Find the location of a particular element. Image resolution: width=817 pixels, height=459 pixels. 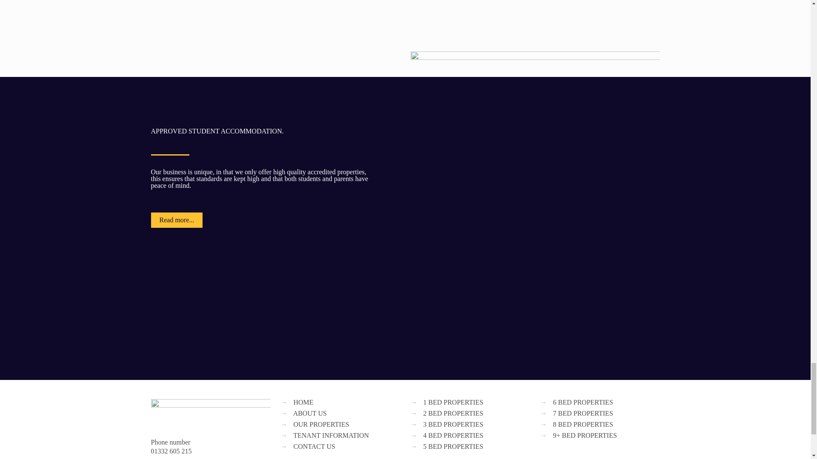

3 BED PROPERTIES is located at coordinates (453, 424).